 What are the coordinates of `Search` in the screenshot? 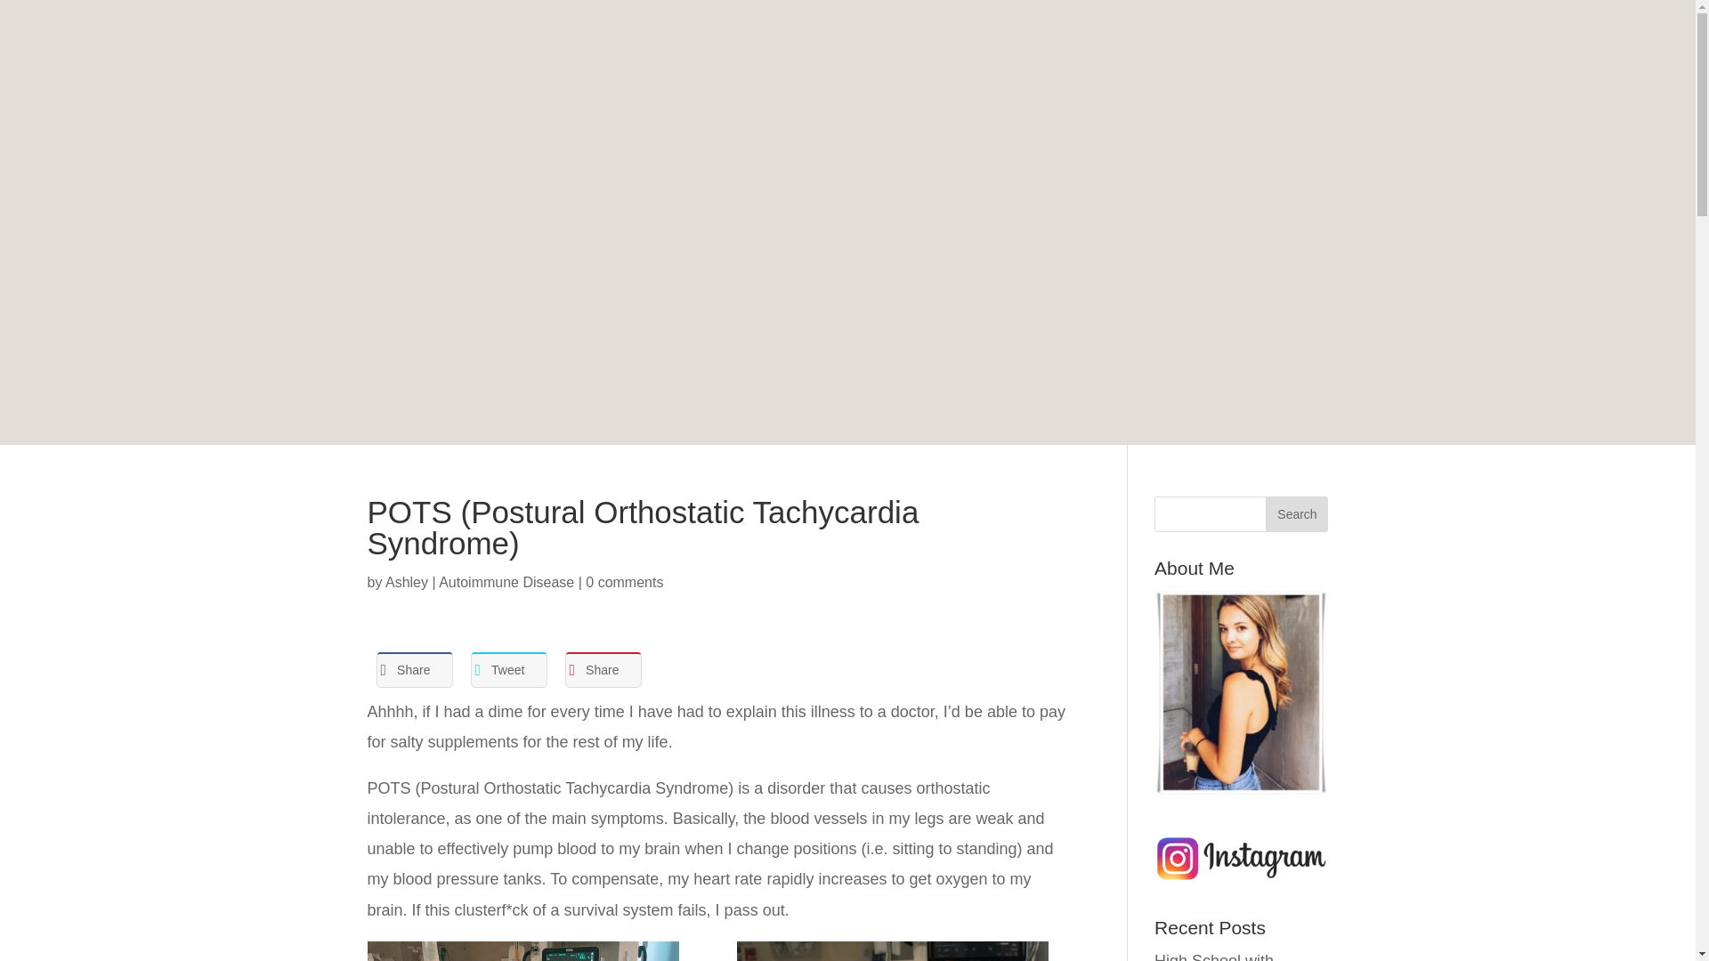 It's located at (1296, 514).